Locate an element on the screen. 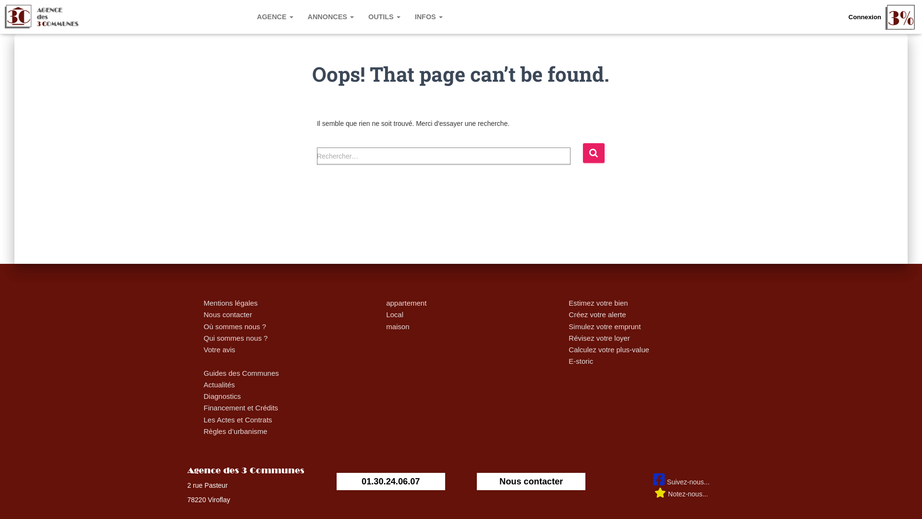  Connexion is located at coordinates (865, 17).